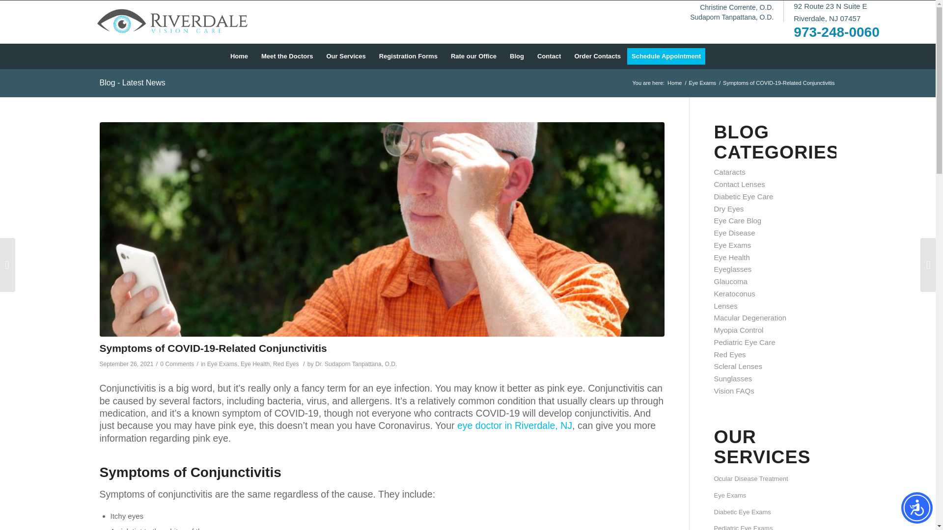 The image size is (943, 530). I want to click on Eye Exams, so click(702, 83).